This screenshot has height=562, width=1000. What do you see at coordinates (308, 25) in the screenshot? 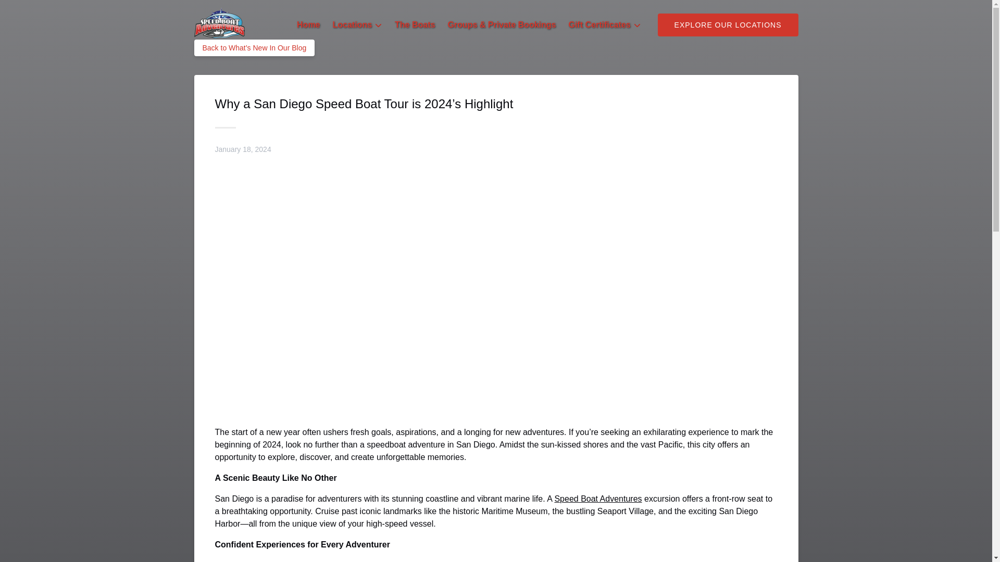
I see `Home` at bounding box center [308, 25].